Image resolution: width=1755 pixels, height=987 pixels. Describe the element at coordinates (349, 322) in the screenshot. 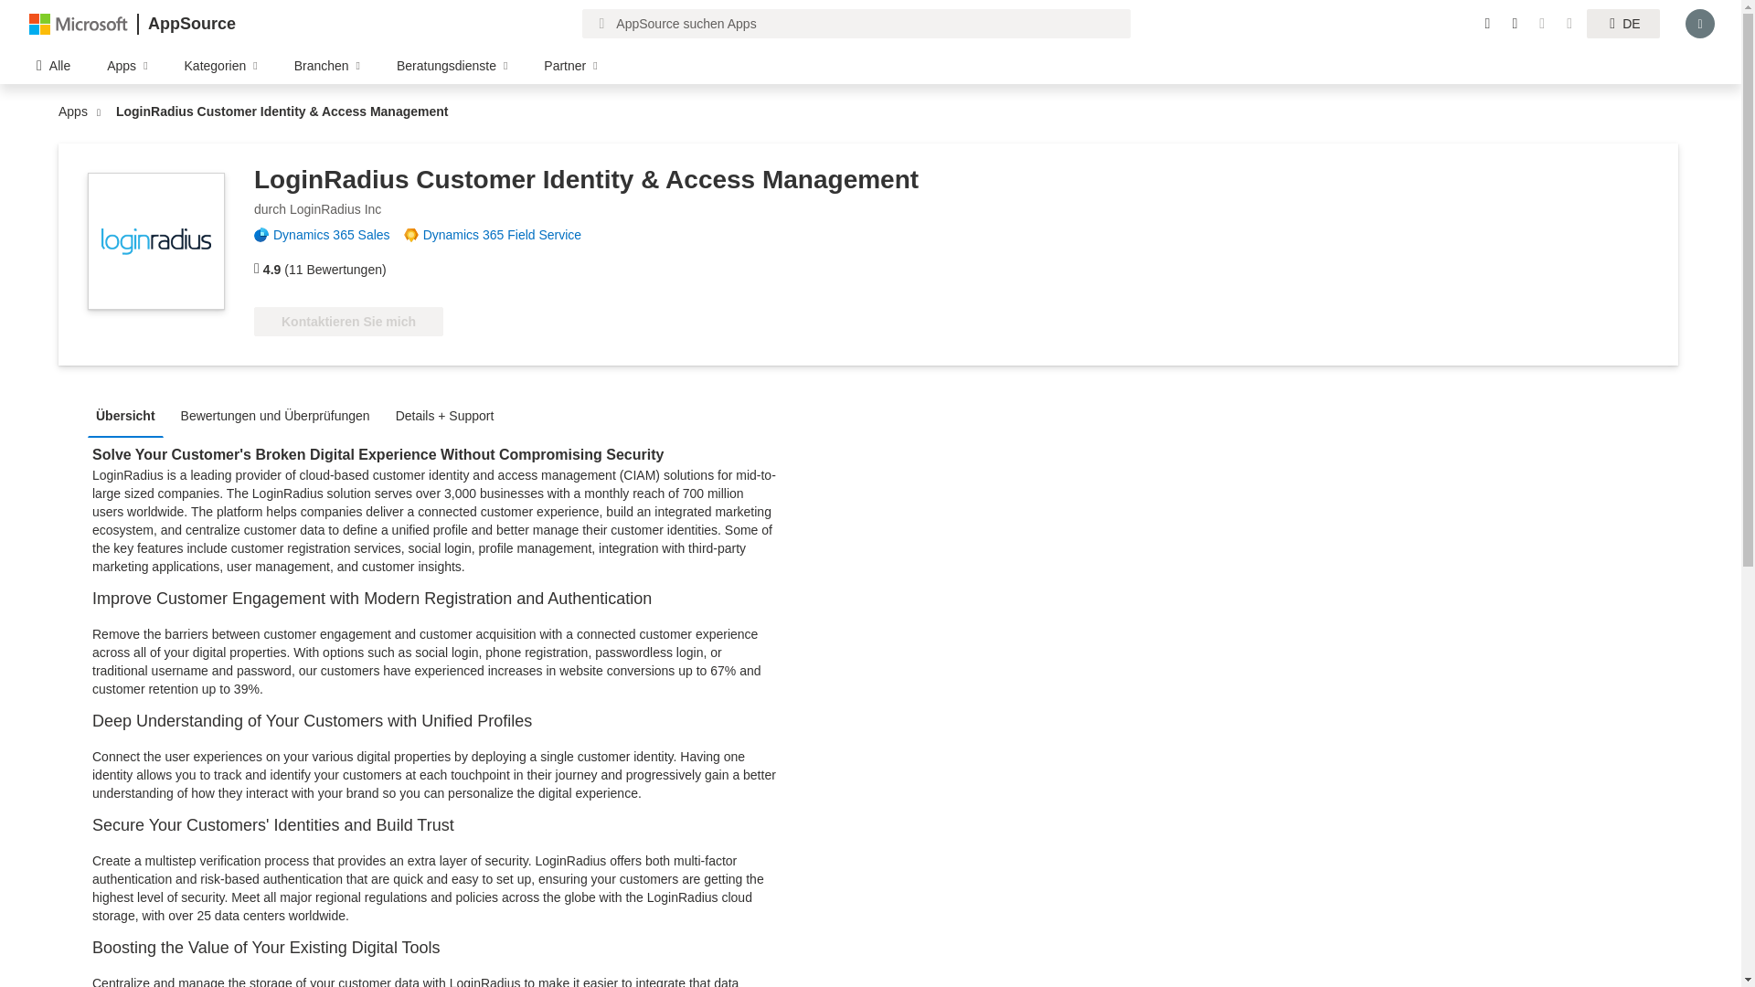

I see `Kontaktieren Sie mich` at that location.